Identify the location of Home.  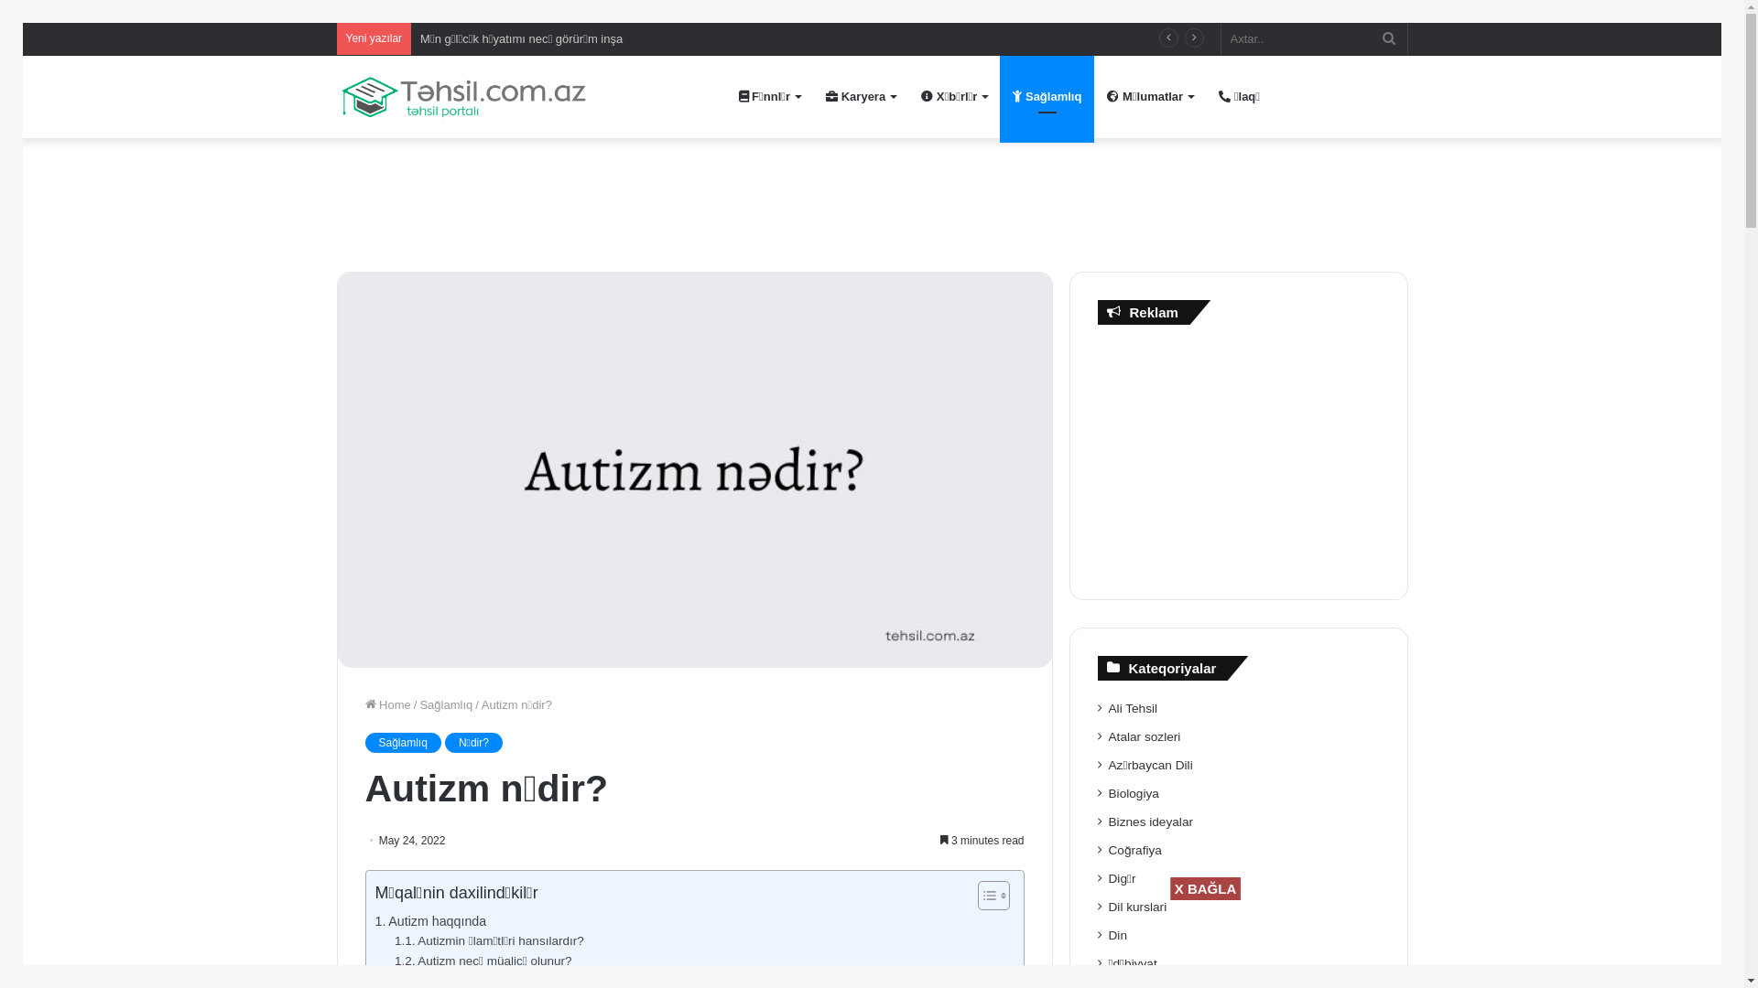
(387, 704).